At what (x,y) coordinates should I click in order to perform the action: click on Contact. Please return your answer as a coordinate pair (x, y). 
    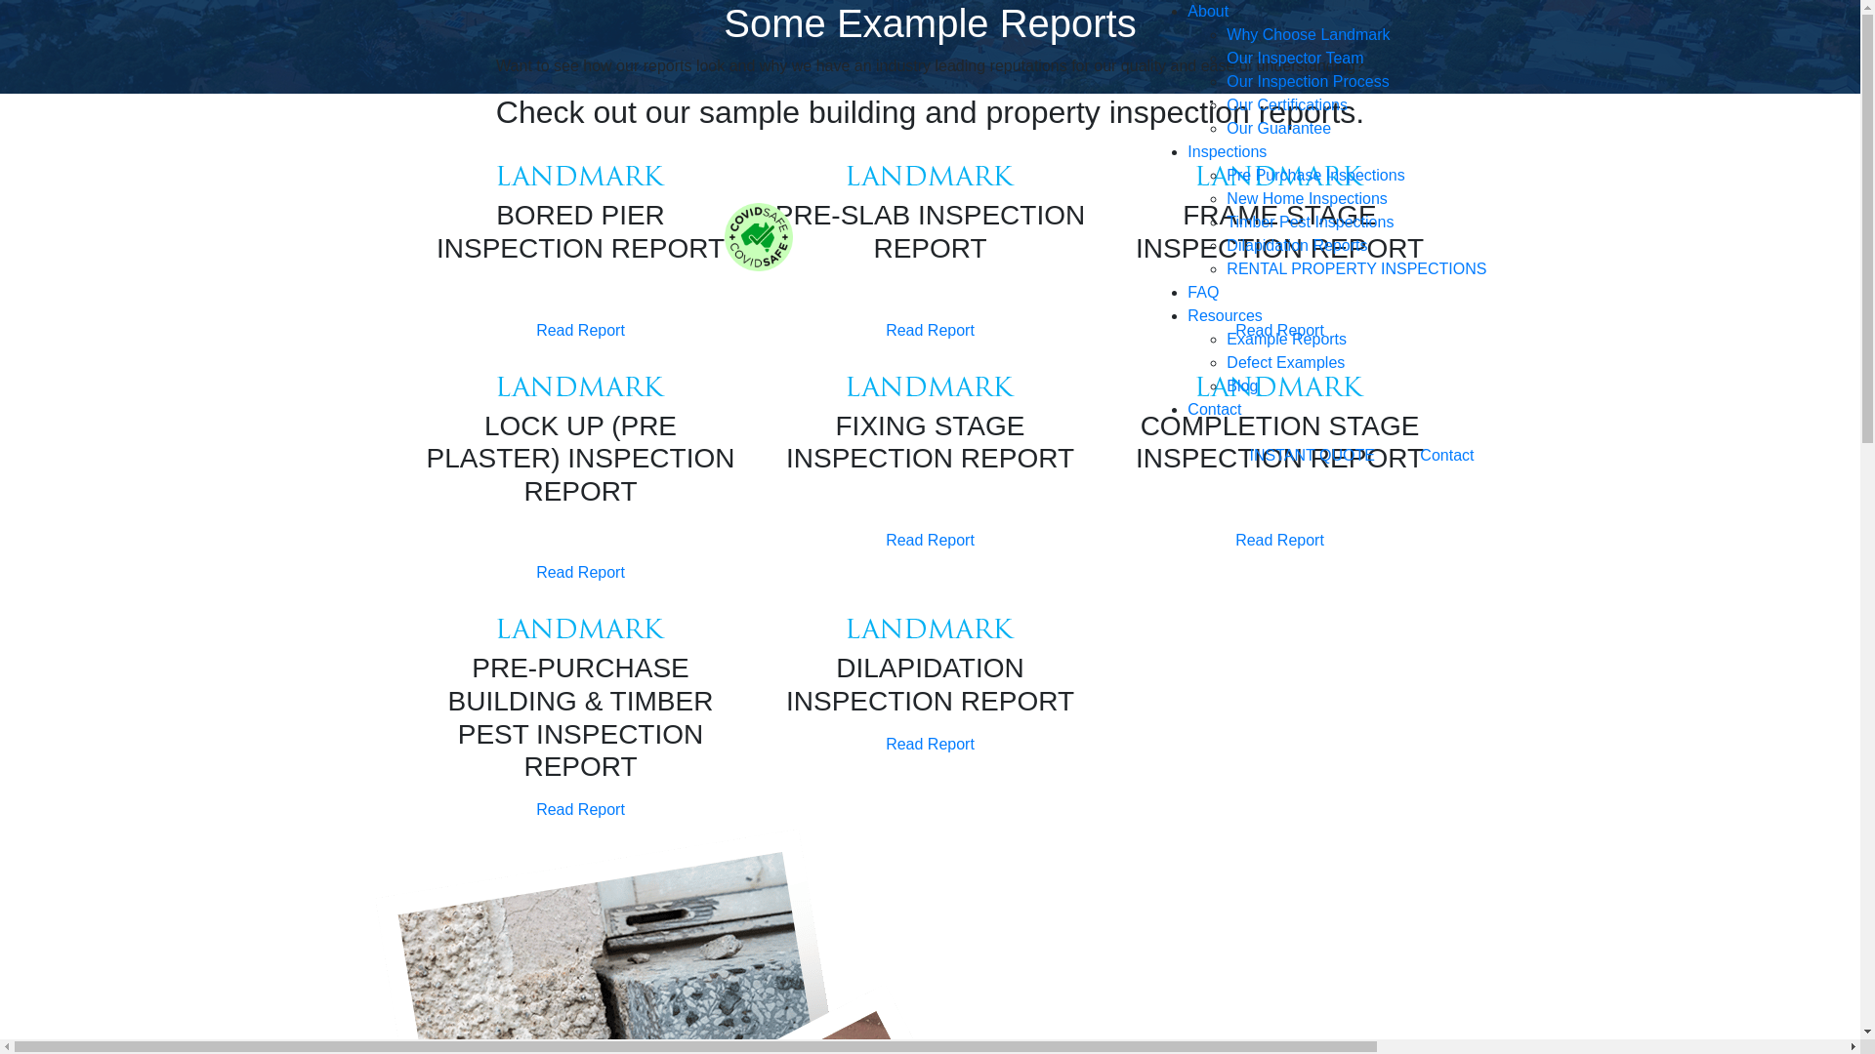
    Looking at the image, I should click on (1447, 456).